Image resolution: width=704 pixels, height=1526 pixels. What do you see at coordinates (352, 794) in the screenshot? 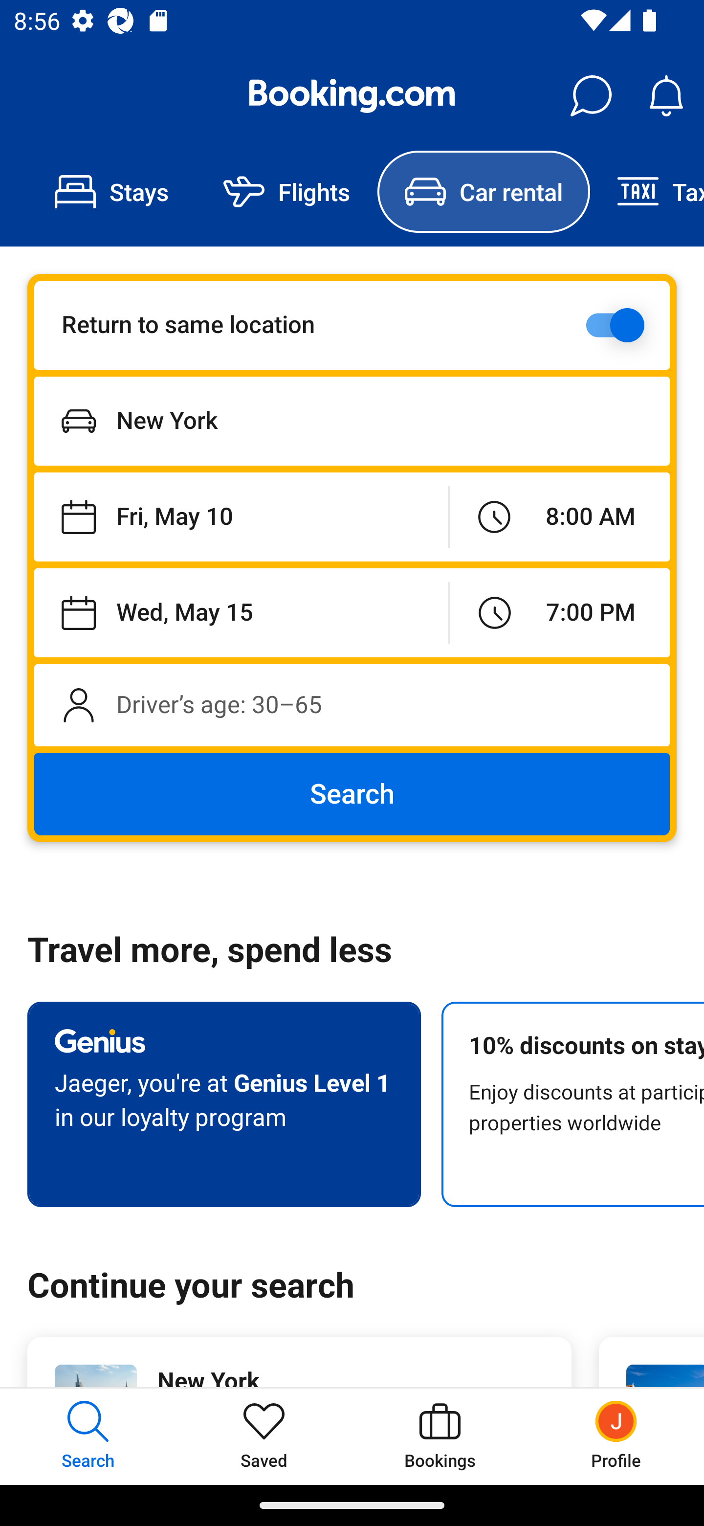
I see `Search` at bounding box center [352, 794].